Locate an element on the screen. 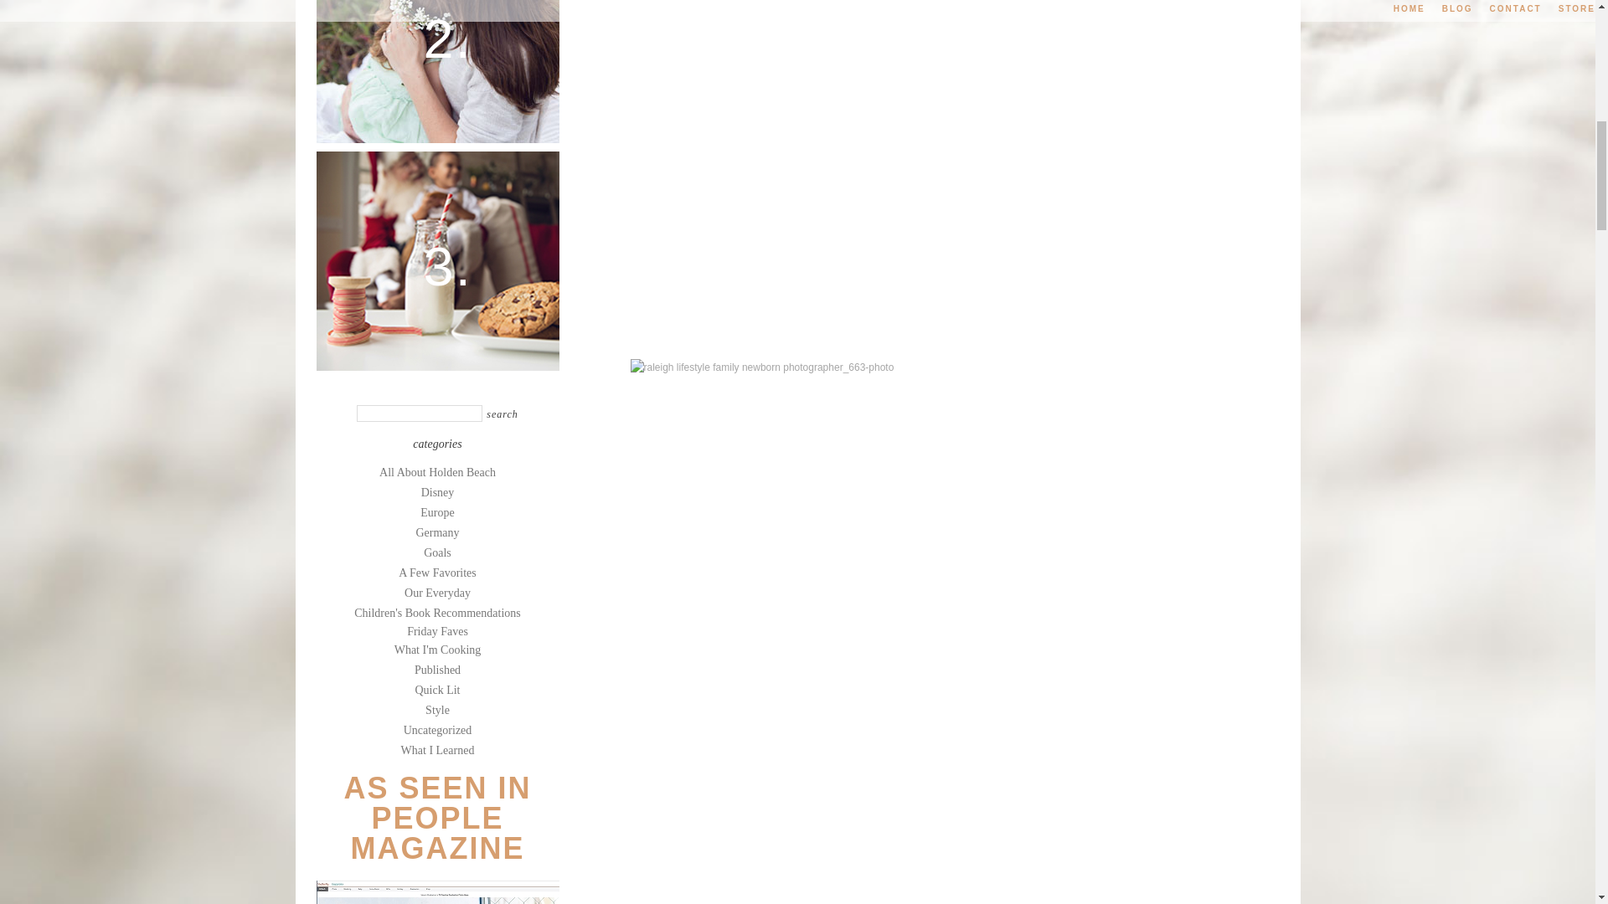 The width and height of the screenshot is (1608, 904). Children's Book Recommendations is located at coordinates (437, 613).